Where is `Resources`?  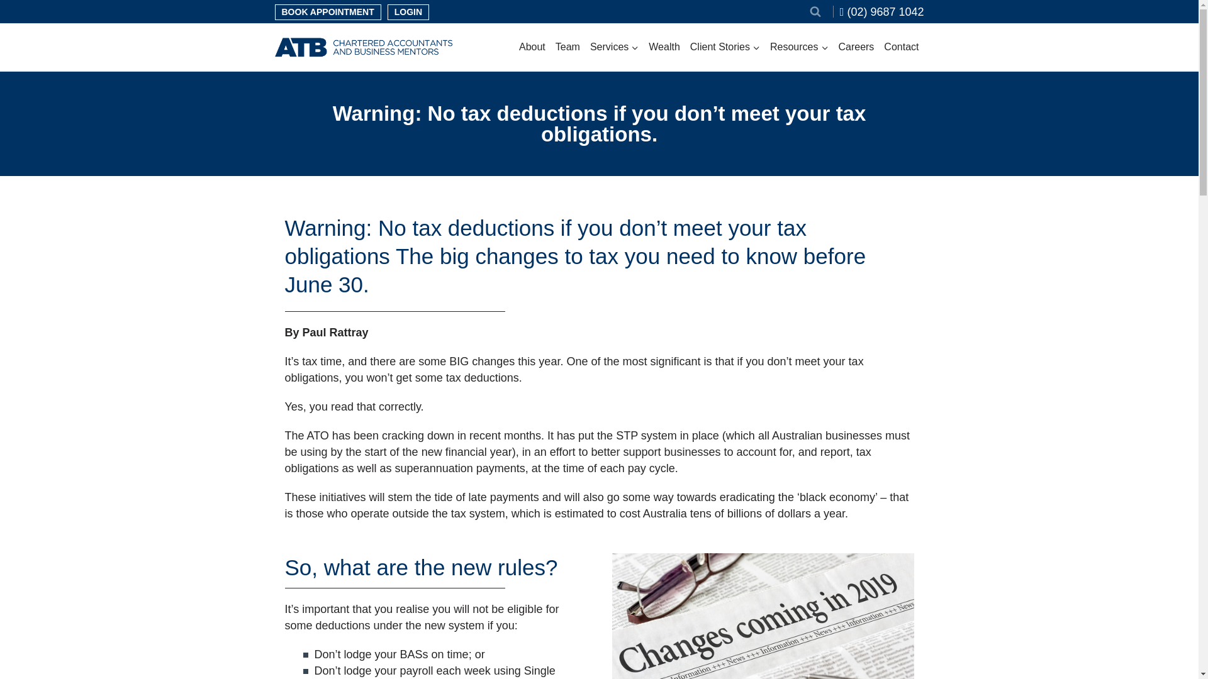 Resources is located at coordinates (799, 47).